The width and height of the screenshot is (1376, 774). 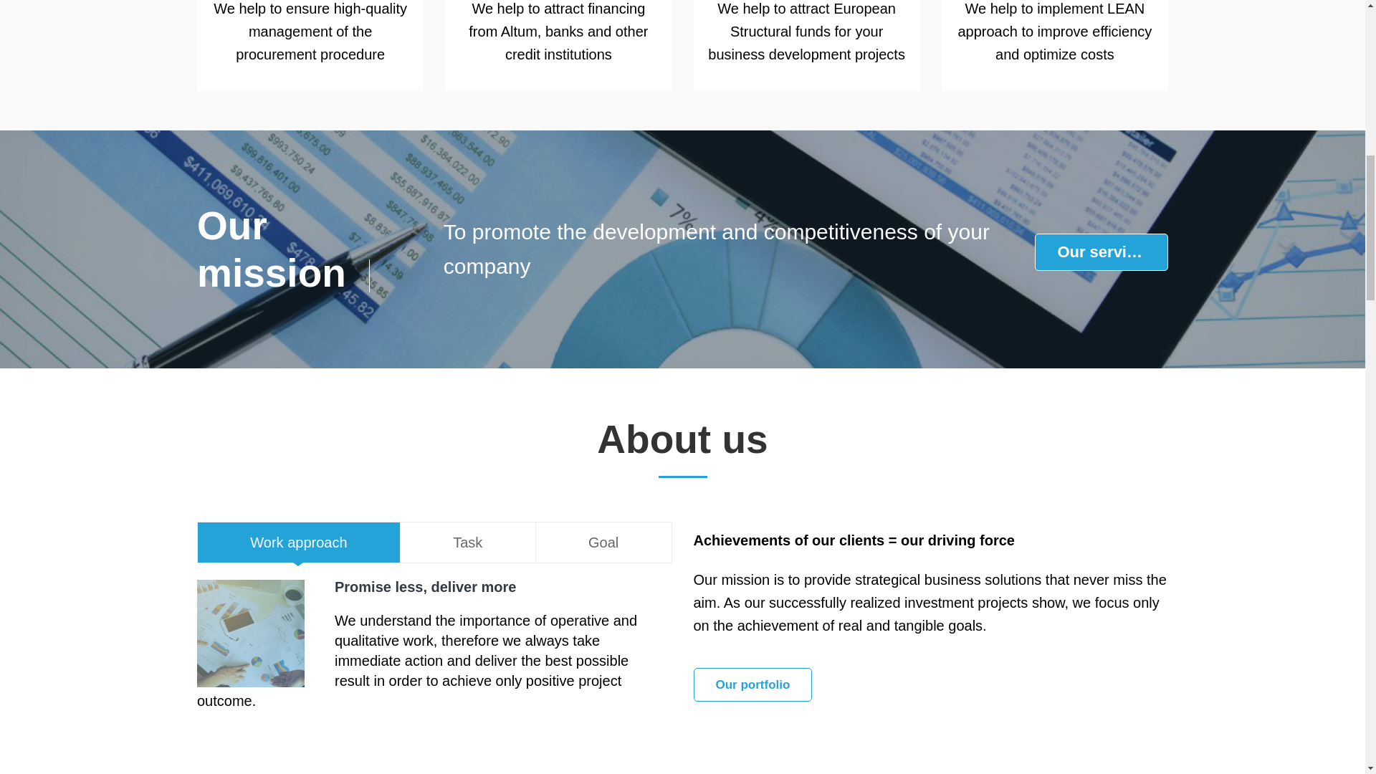 I want to click on Our services, so click(x=1101, y=252).